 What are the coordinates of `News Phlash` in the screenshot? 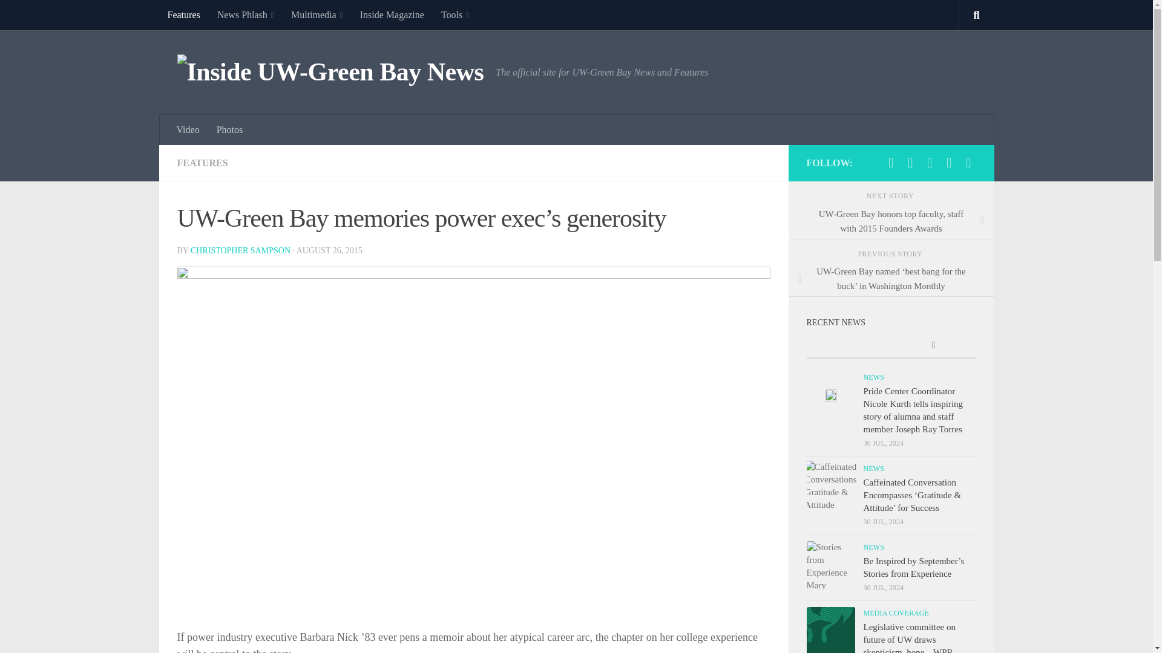 It's located at (246, 15).